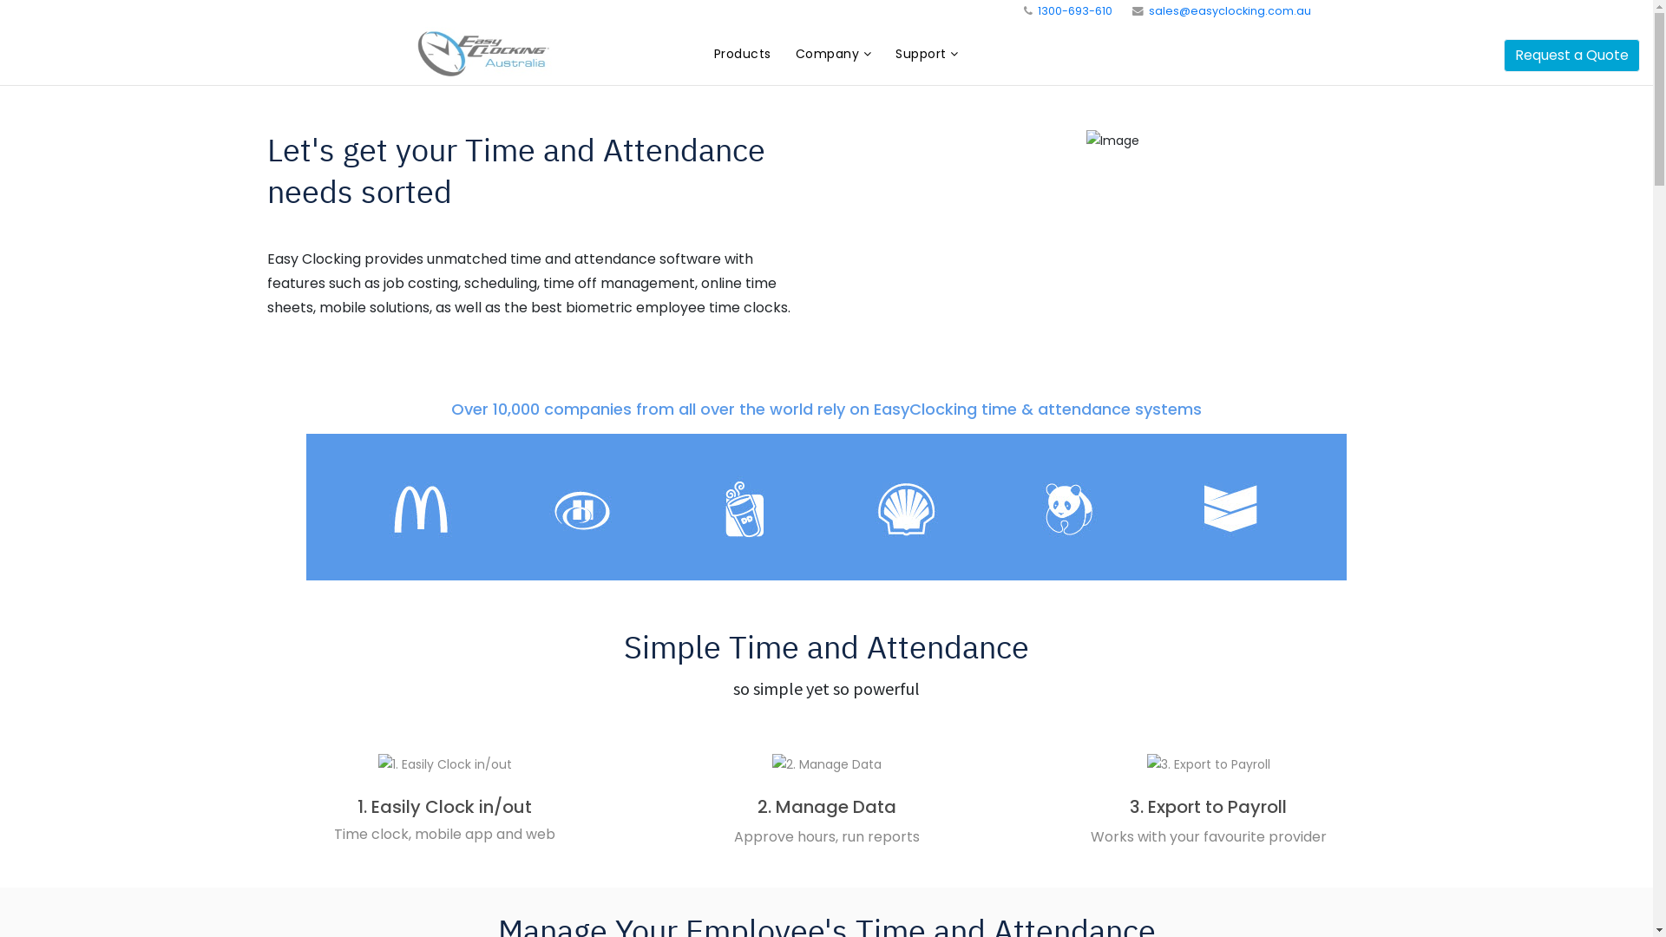  I want to click on sales@easyclocking.com.au, so click(1230, 10).